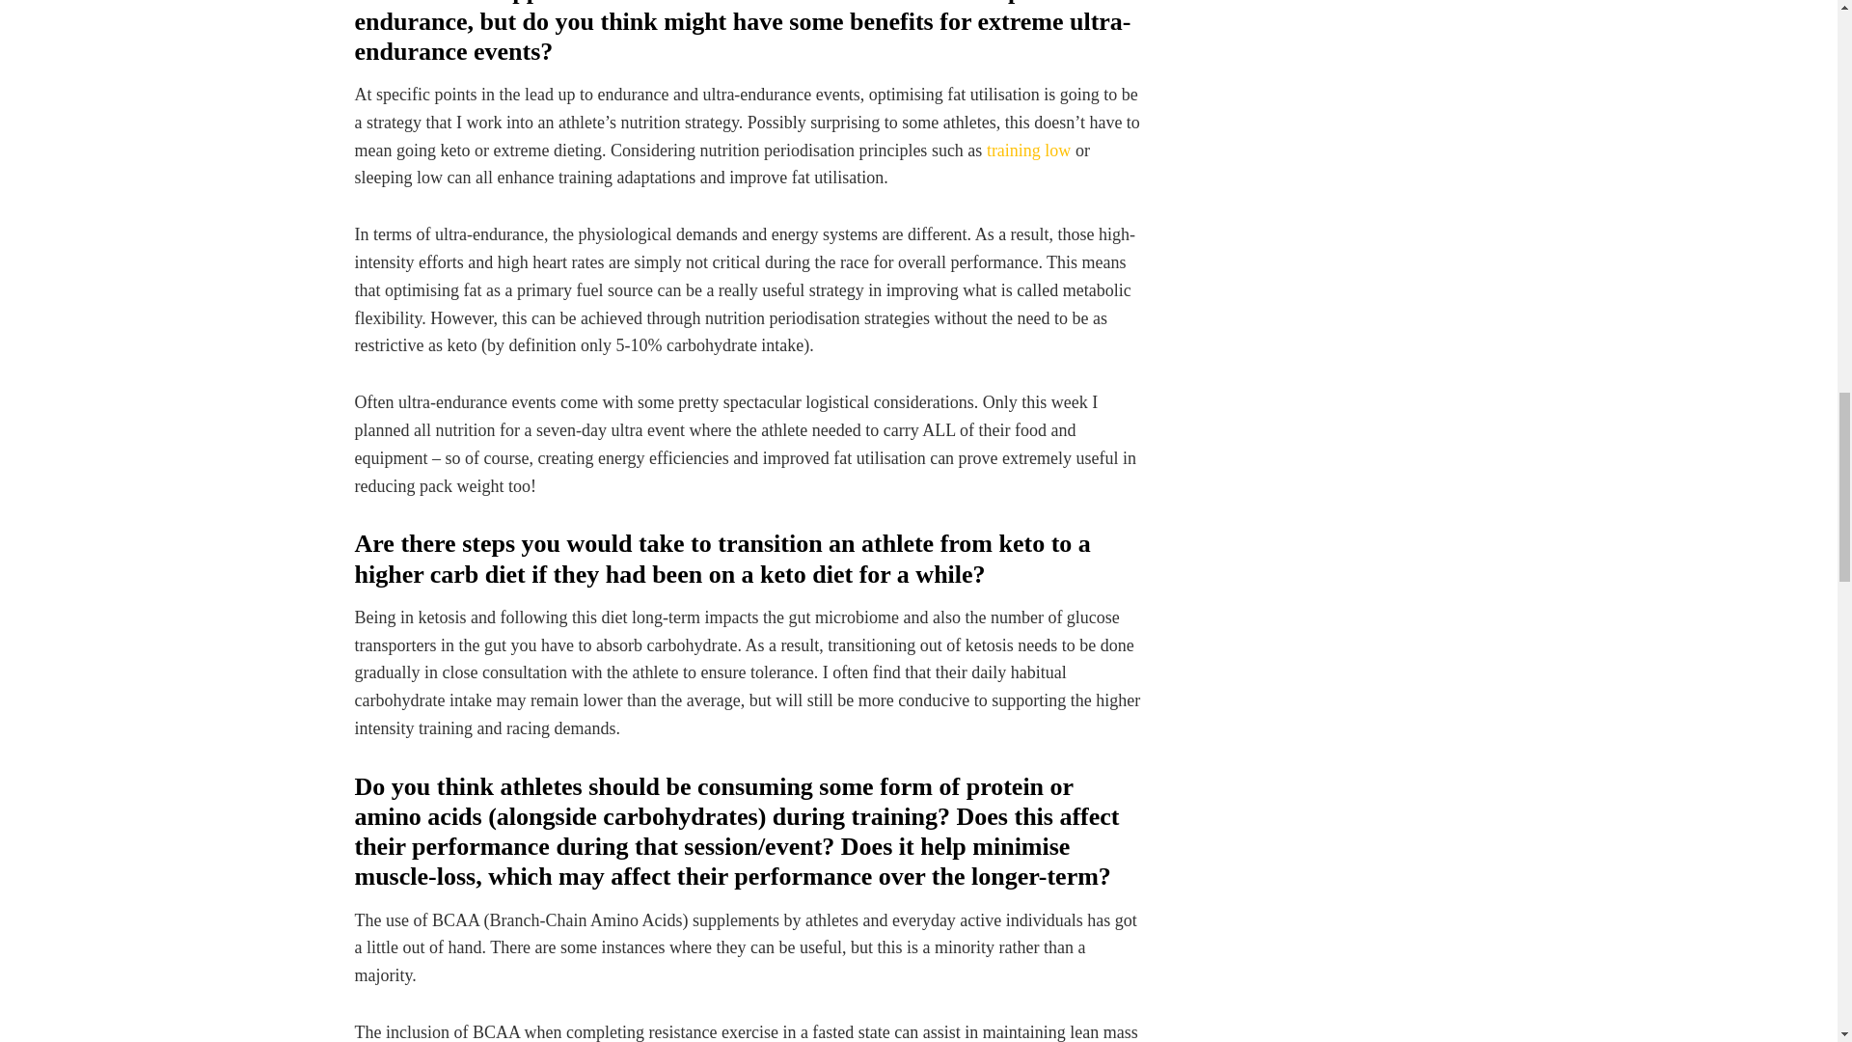 The width and height of the screenshot is (1852, 1042). Describe the element at coordinates (1029, 151) in the screenshot. I see `training low` at that location.